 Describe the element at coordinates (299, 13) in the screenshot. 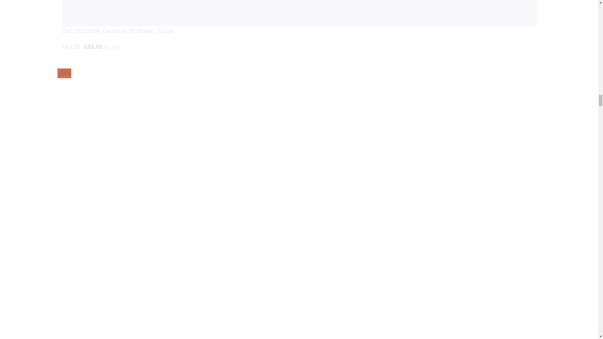

I see `Dar CEZ1829- Cezanne 1lt Shade, Taupe` at that location.